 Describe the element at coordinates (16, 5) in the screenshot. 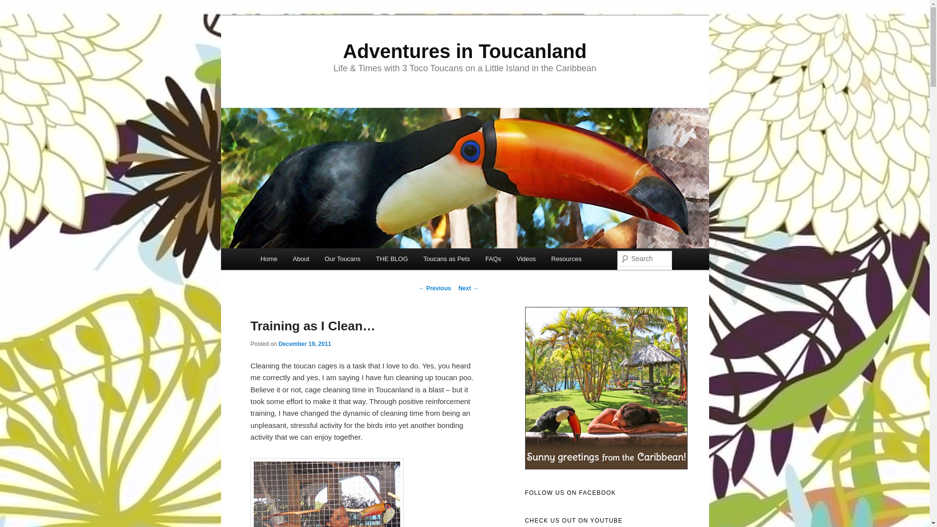

I see `Search` at that location.